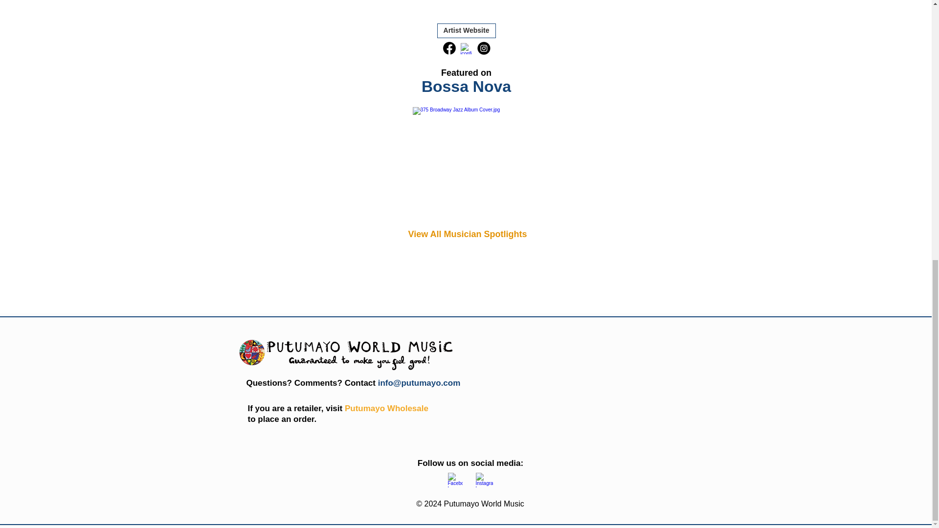  I want to click on Putumayo Facebook Logo.png, so click(455, 480).